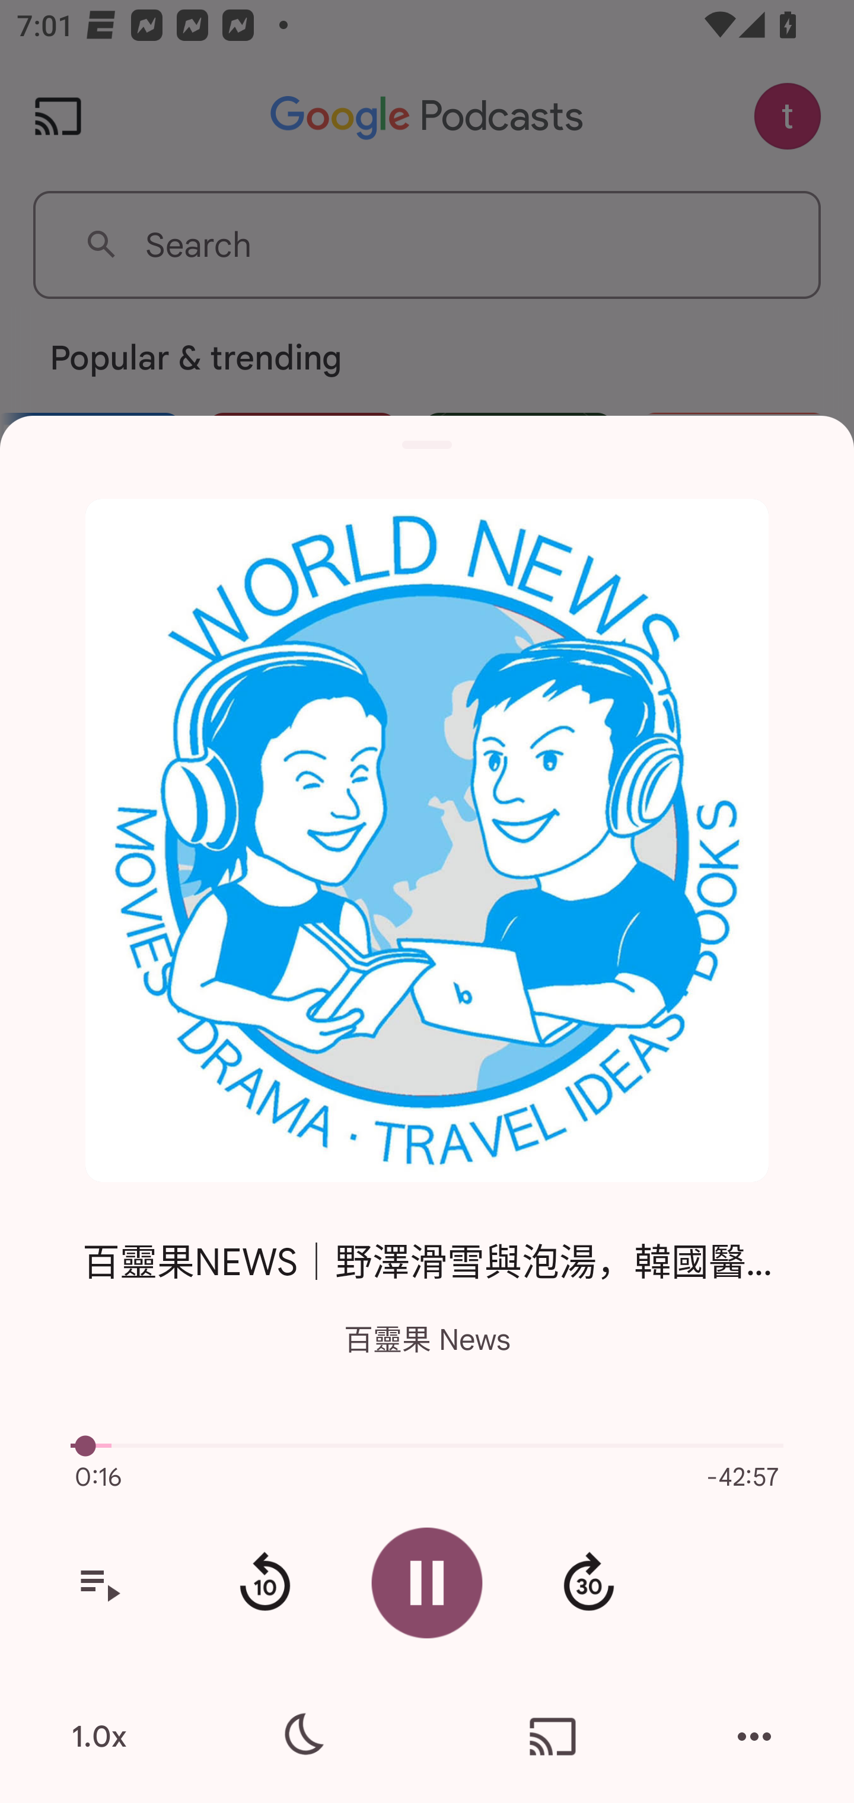 The height and width of the screenshot is (1803, 854). Describe the element at coordinates (427, 1582) in the screenshot. I see `Pause` at that location.